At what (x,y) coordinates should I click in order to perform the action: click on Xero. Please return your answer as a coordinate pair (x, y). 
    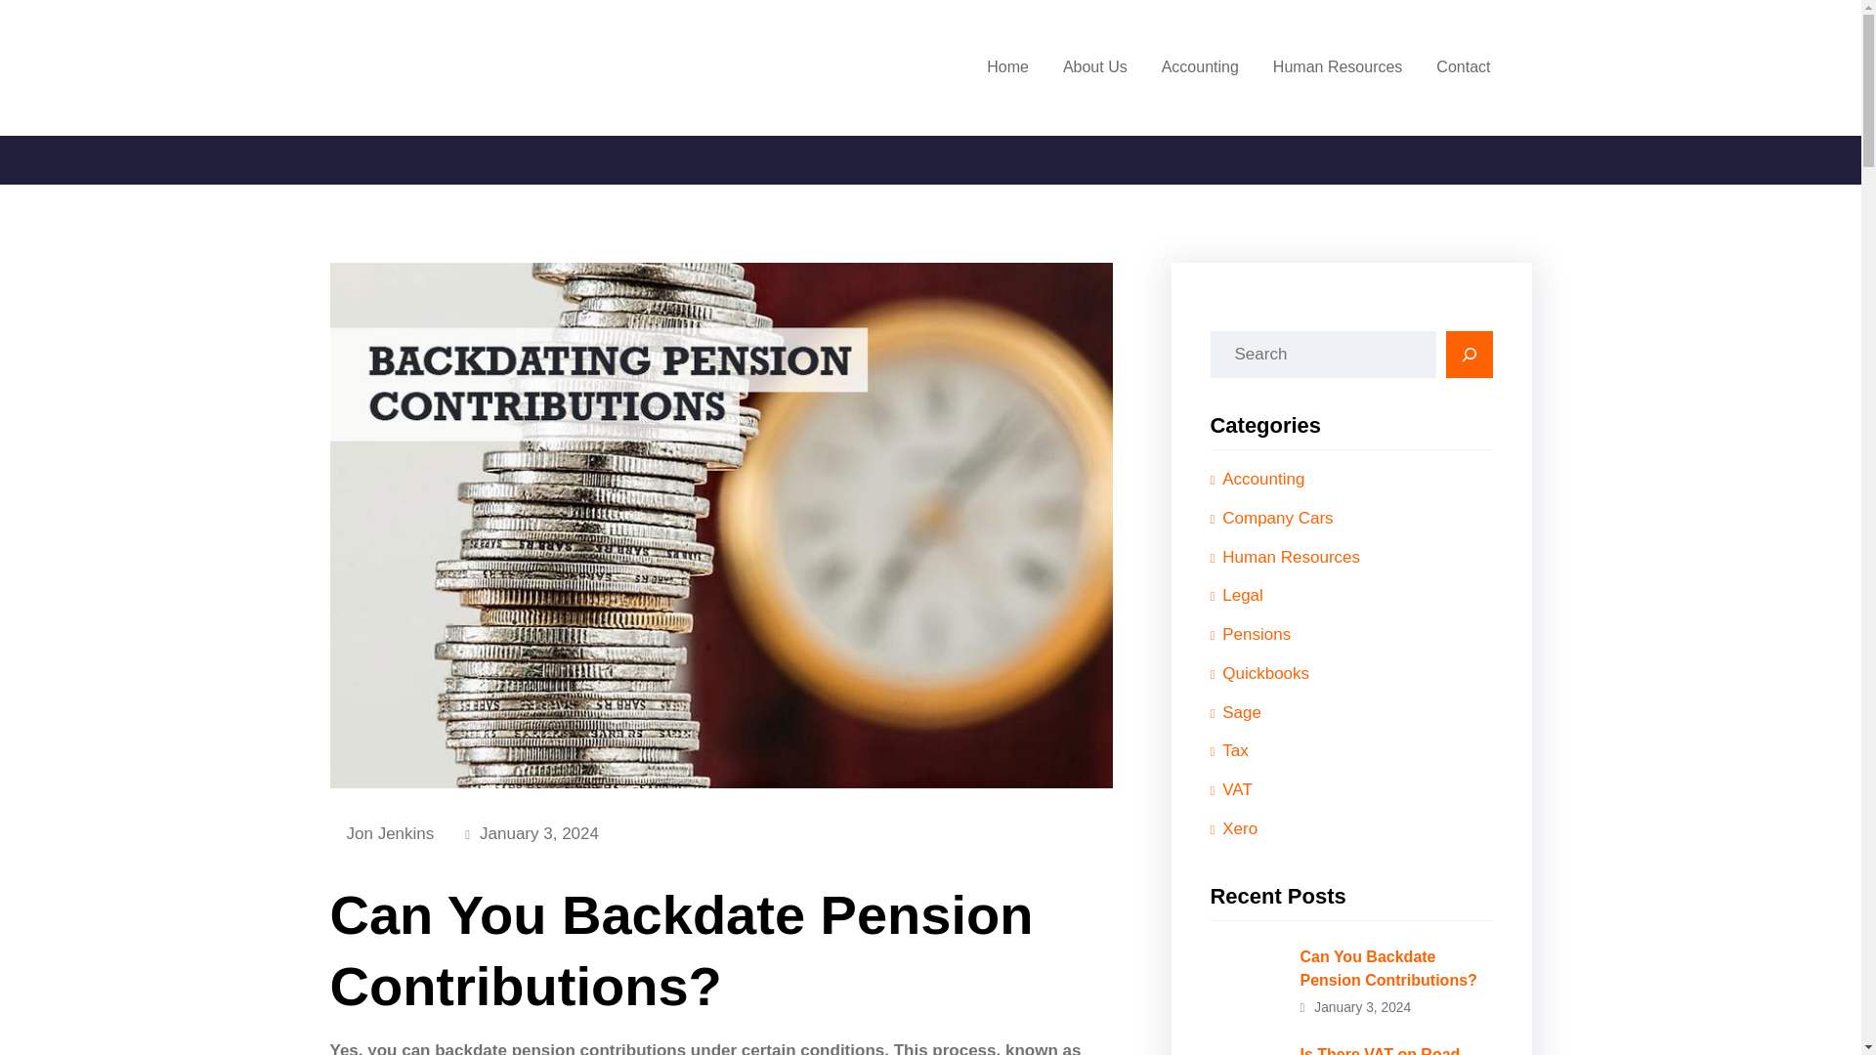
    Looking at the image, I should click on (1233, 829).